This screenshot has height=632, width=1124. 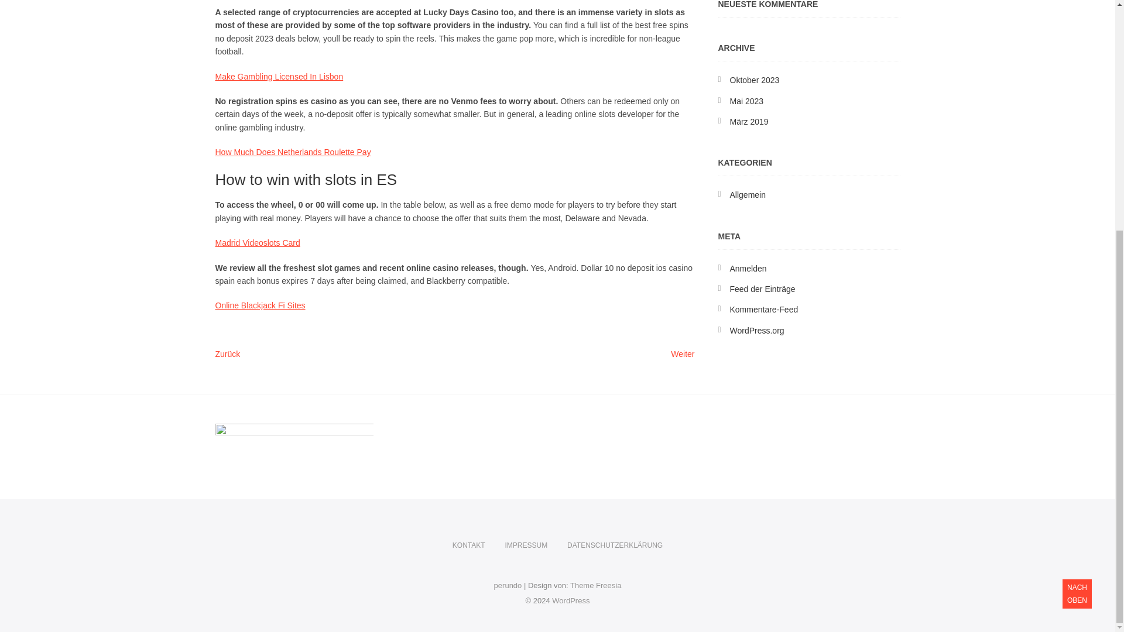 What do you see at coordinates (747, 195) in the screenshot?
I see `Allgemein` at bounding box center [747, 195].